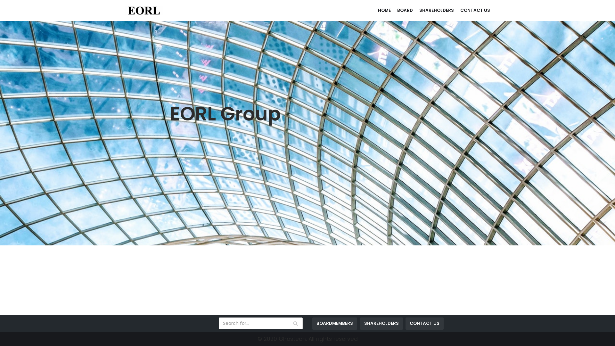 The image size is (615, 346). Describe the element at coordinates (381, 324) in the screenshot. I see `SHAREHOLDERS` at that location.